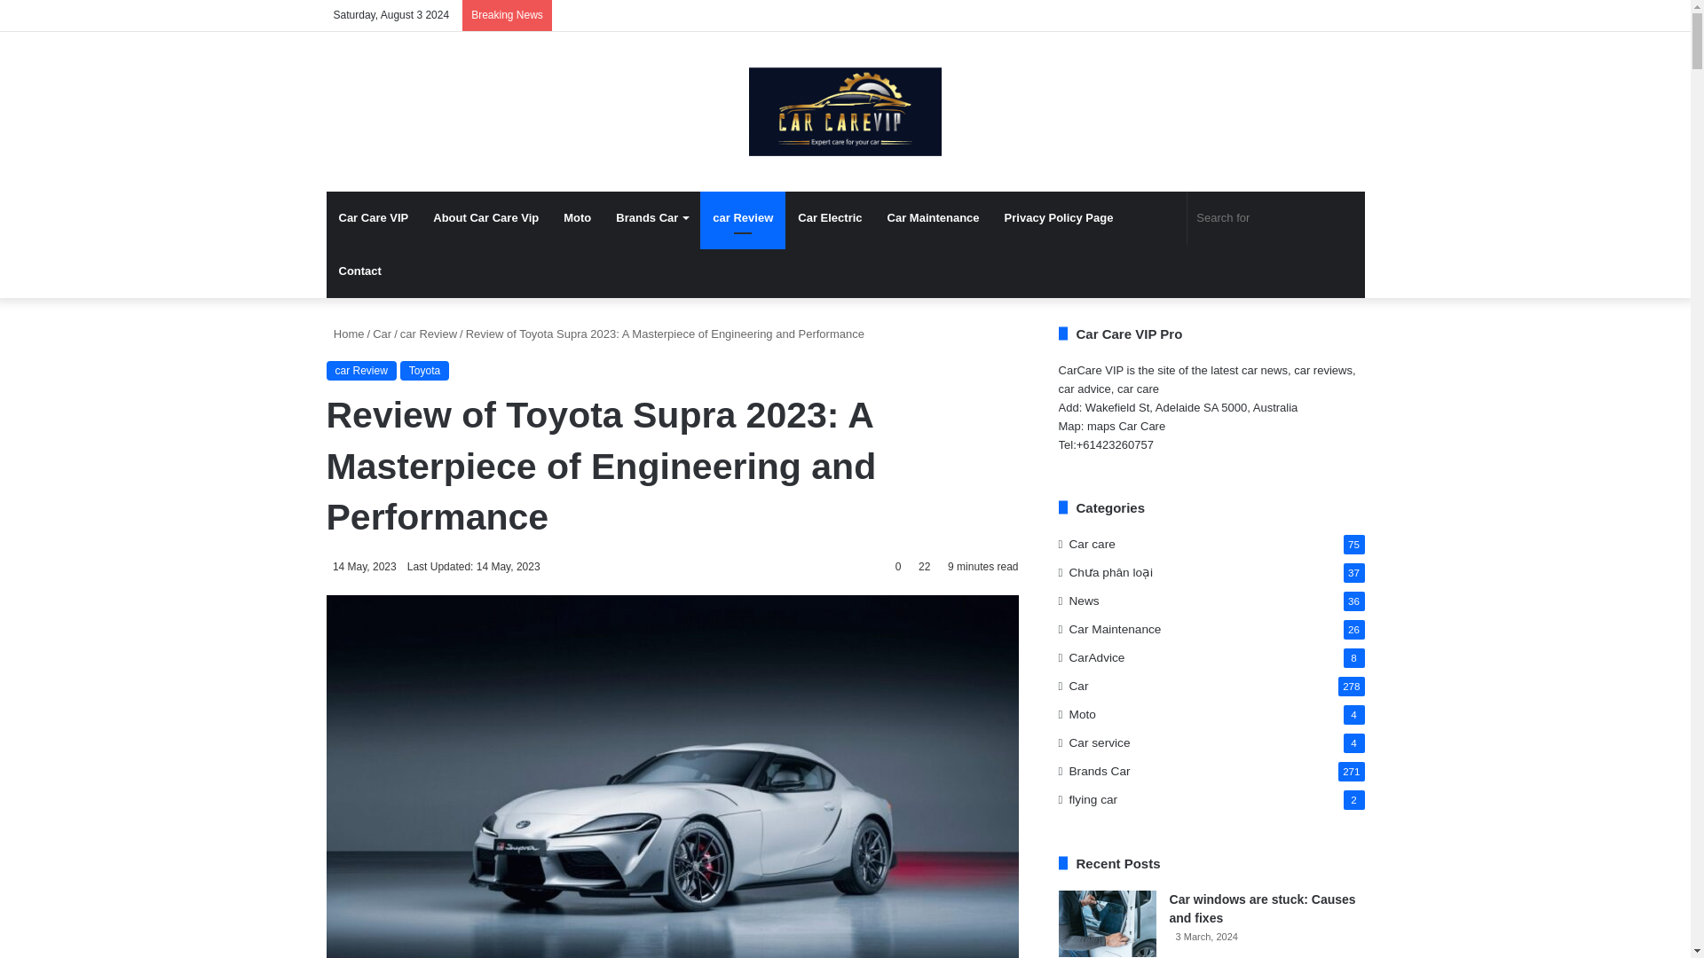 This screenshot has width=1704, height=958. What do you see at coordinates (934, 218) in the screenshot?
I see `Car Maintenance` at bounding box center [934, 218].